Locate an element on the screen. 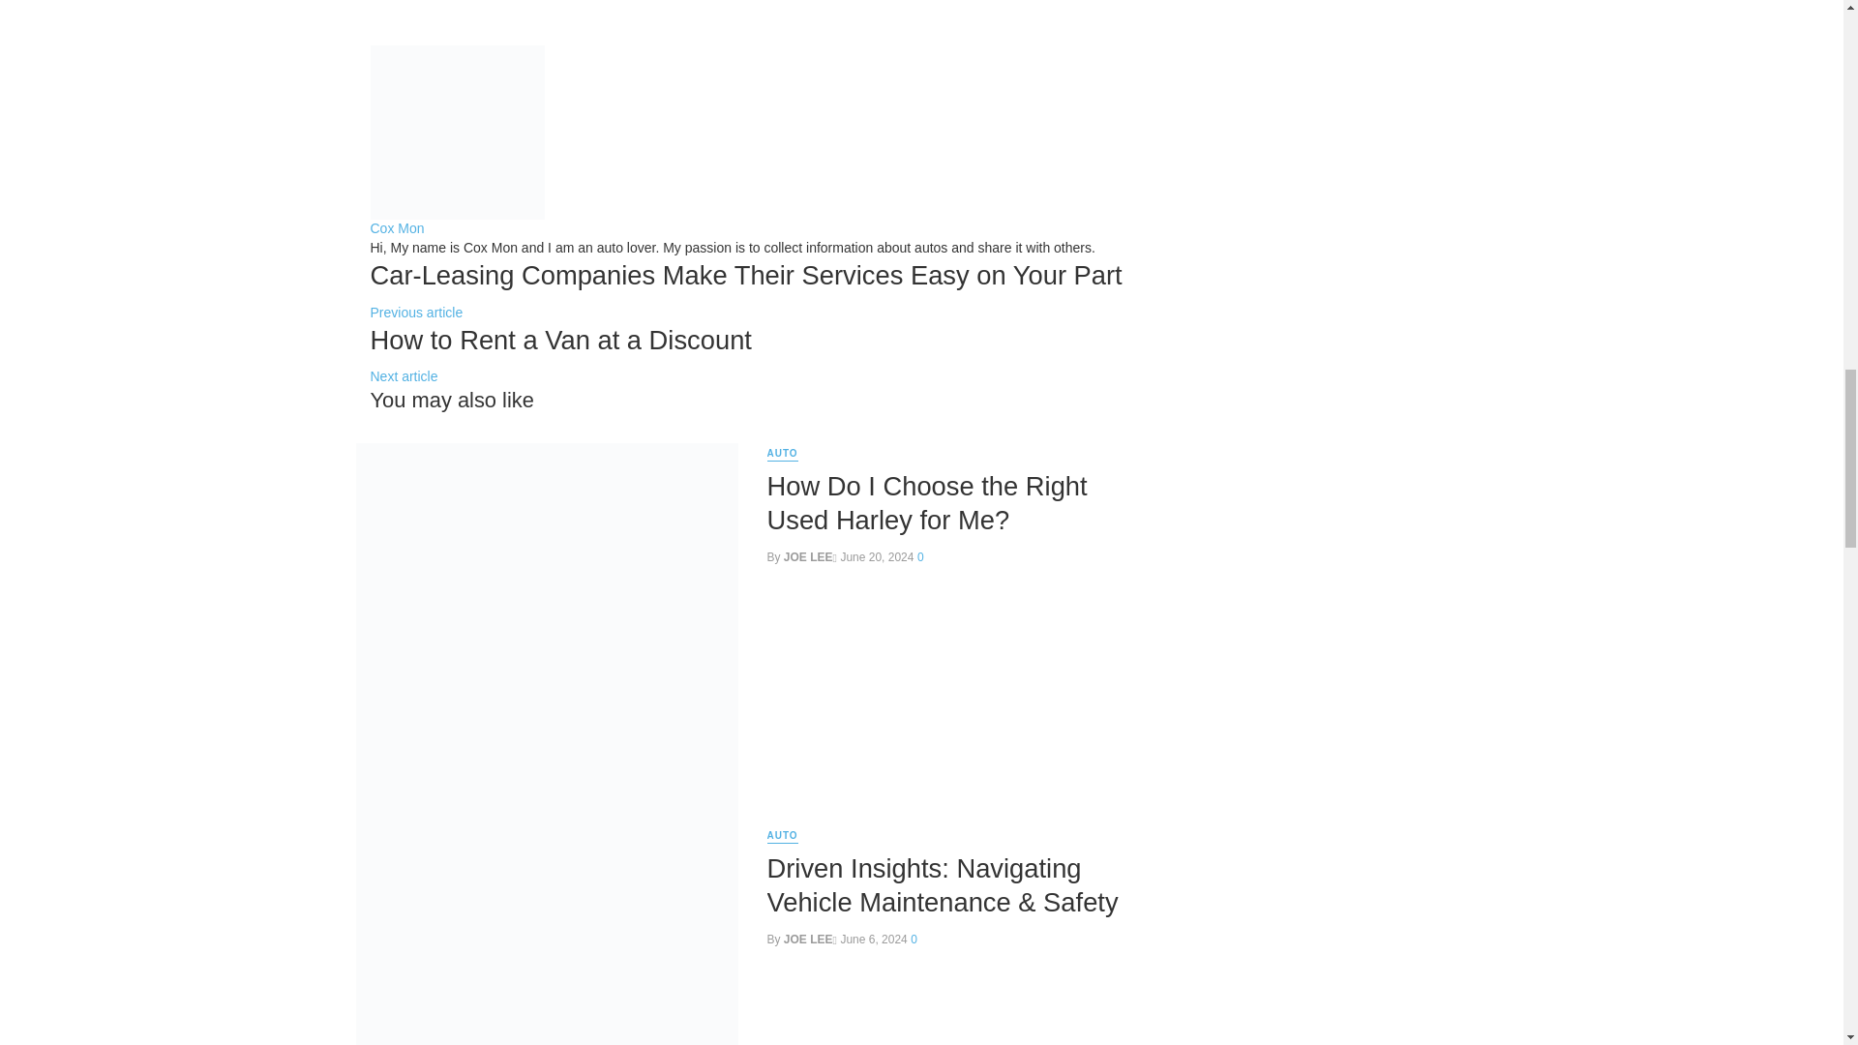 The height and width of the screenshot is (1045, 1858). Next article is located at coordinates (403, 376).